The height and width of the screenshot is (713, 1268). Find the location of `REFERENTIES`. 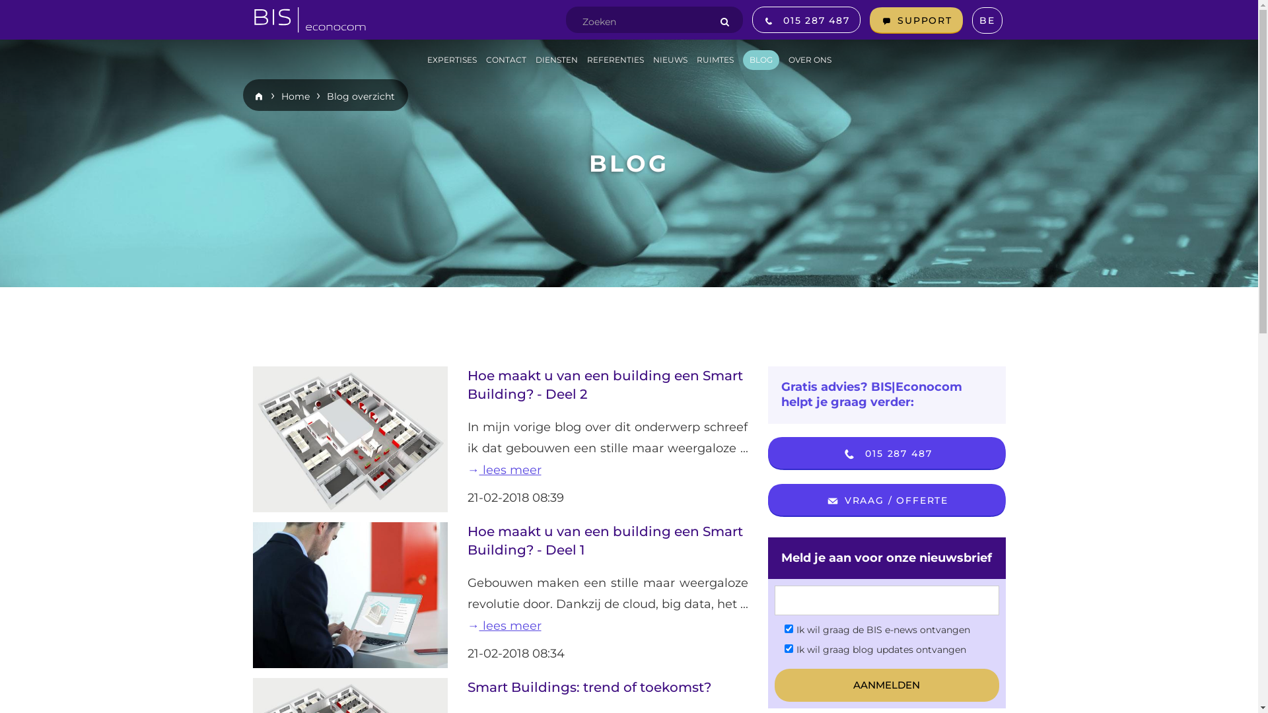

REFERENTIES is located at coordinates (615, 60).